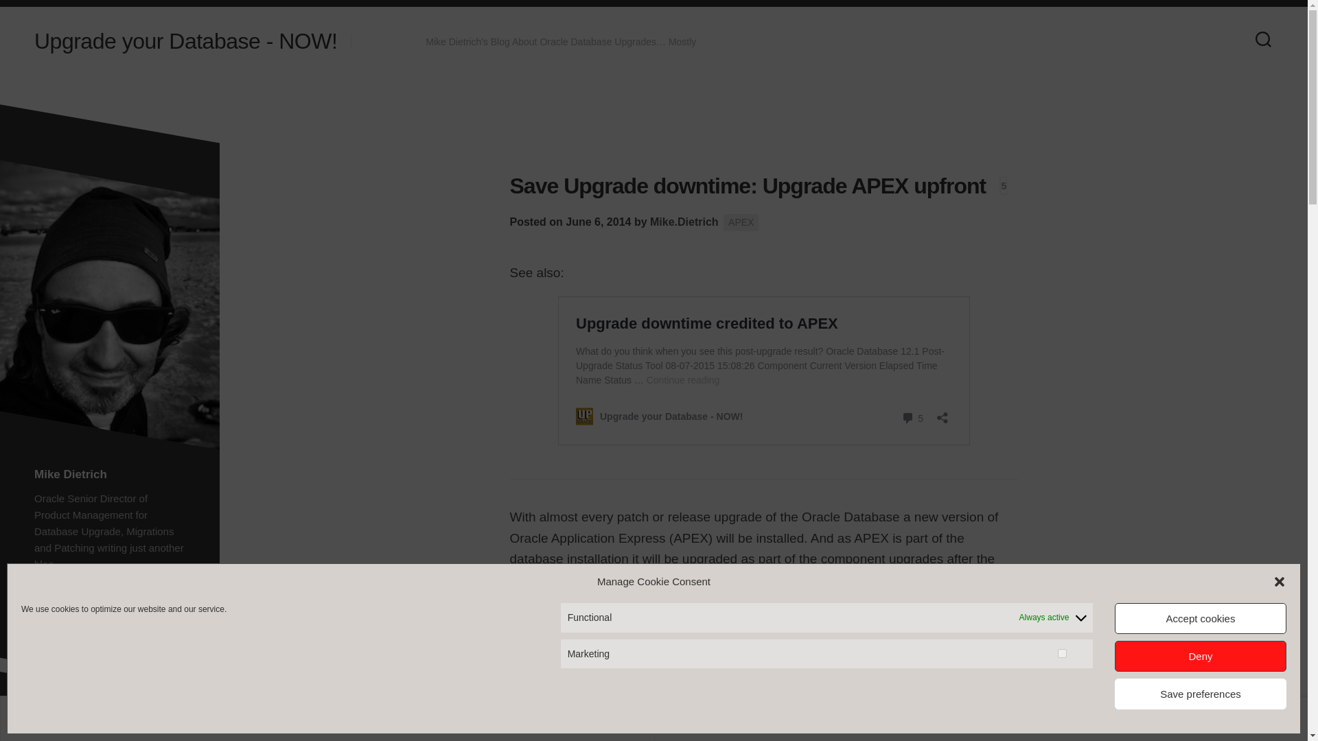 Image resolution: width=1318 pixels, height=741 pixels. I want to click on Twitter, so click(369, 41).